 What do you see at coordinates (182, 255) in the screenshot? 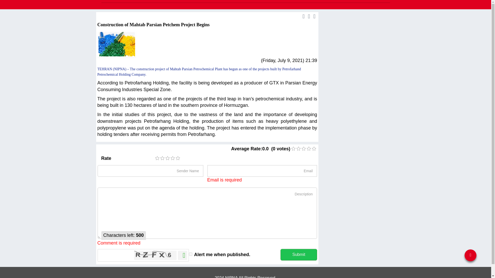
I see `Generate New Image` at bounding box center [182, 255].